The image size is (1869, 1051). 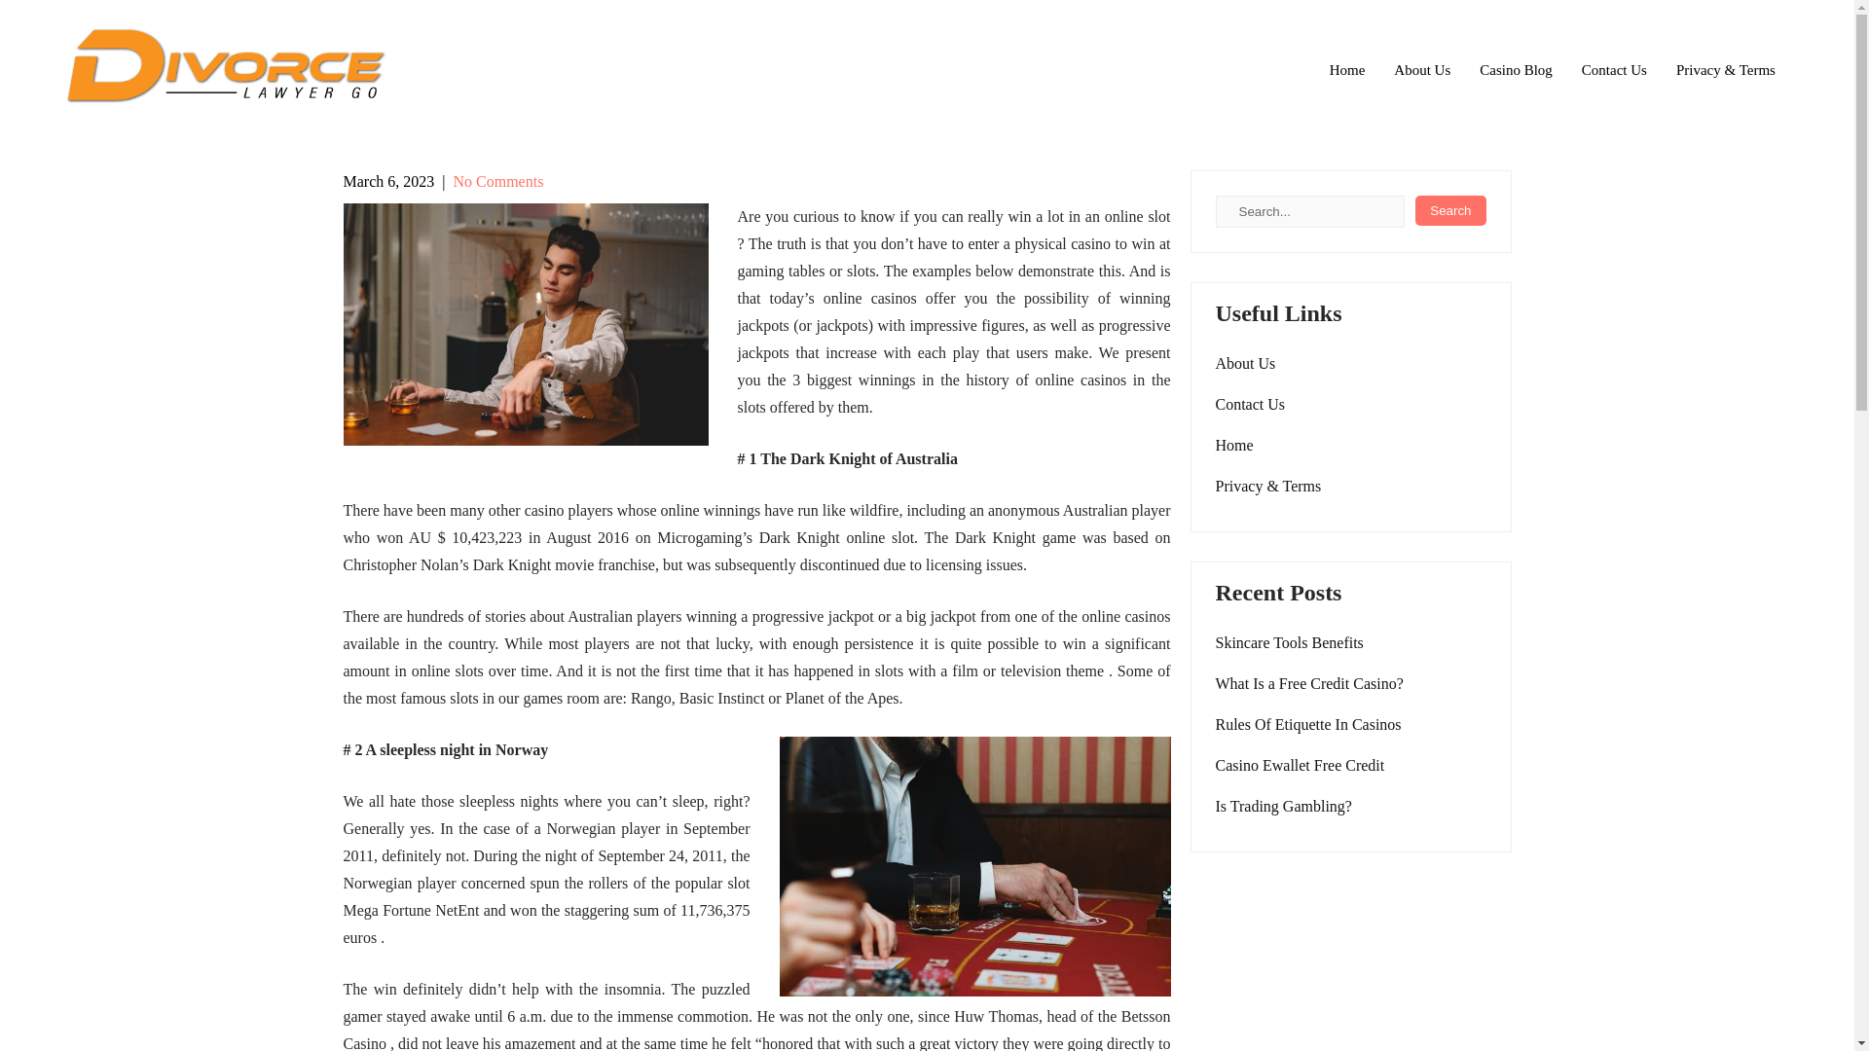 What do you see at coordinates (1450, 210) in the screenshot?
I see `Search` at bounding box center [1450, 210].